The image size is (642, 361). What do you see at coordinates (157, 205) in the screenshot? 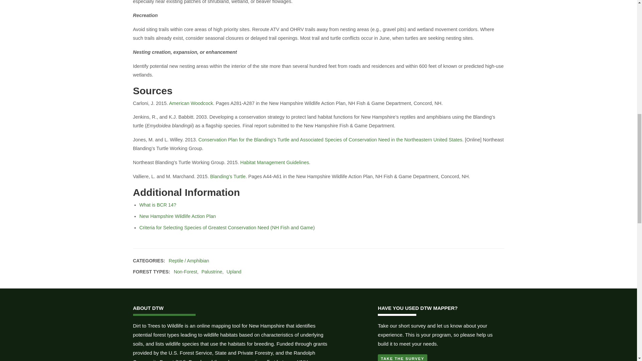
I see `What is BCR 14?` at bounding box center [157, 205].